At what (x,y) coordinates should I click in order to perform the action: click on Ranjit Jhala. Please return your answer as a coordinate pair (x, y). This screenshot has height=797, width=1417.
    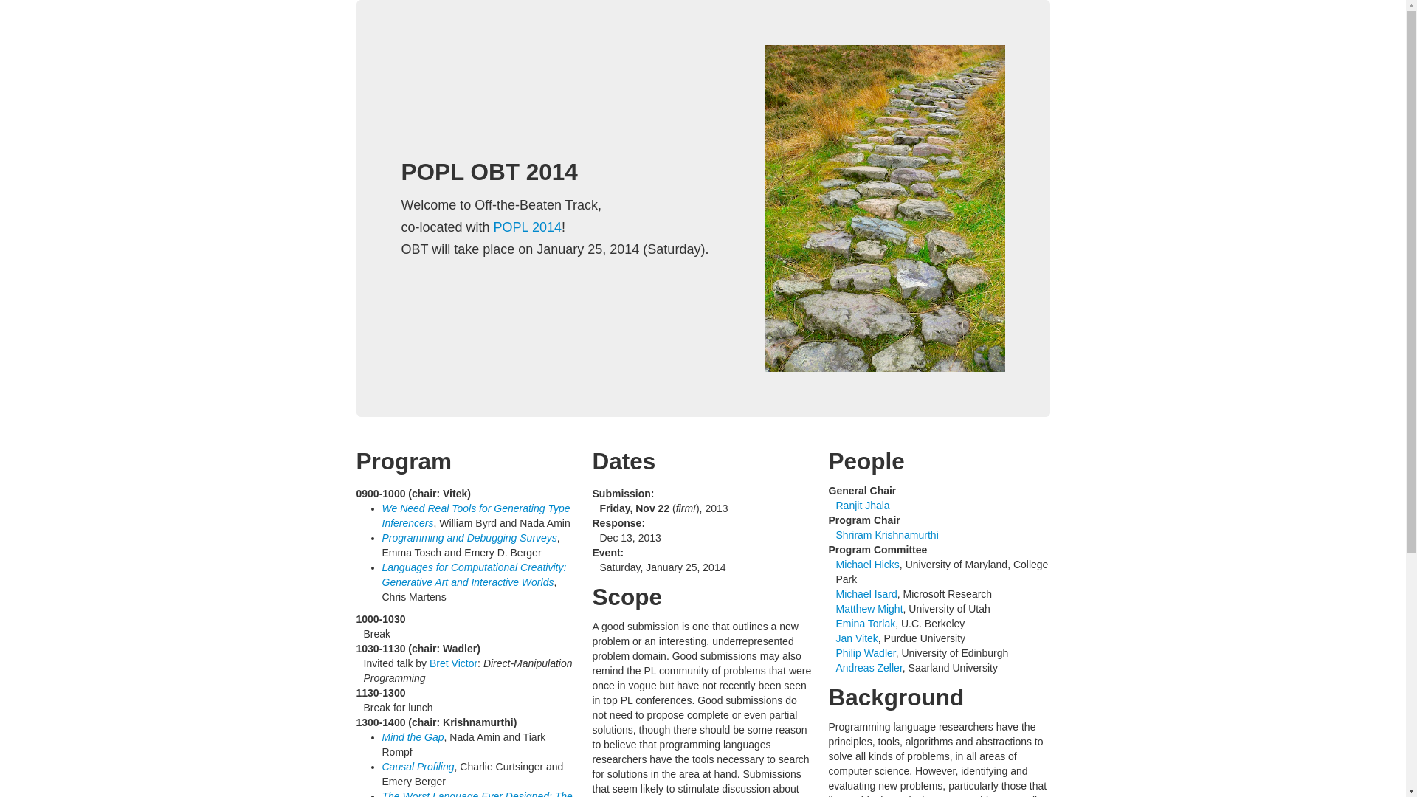
    Looking at the image, I should click on (862, 506).